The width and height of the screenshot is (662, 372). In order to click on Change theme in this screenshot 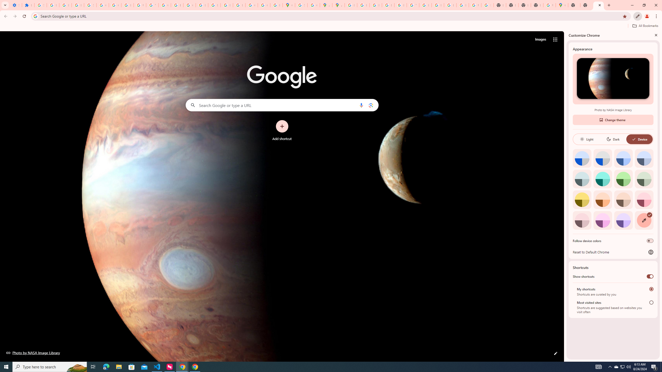, I will do `click(613, 120)`.